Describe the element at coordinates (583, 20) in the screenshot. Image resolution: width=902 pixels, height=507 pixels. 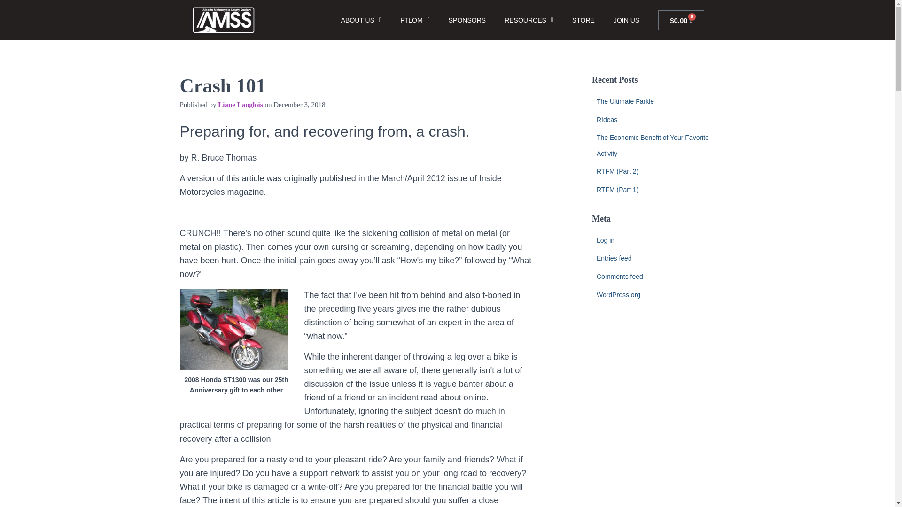
I see `STORE` at that location.